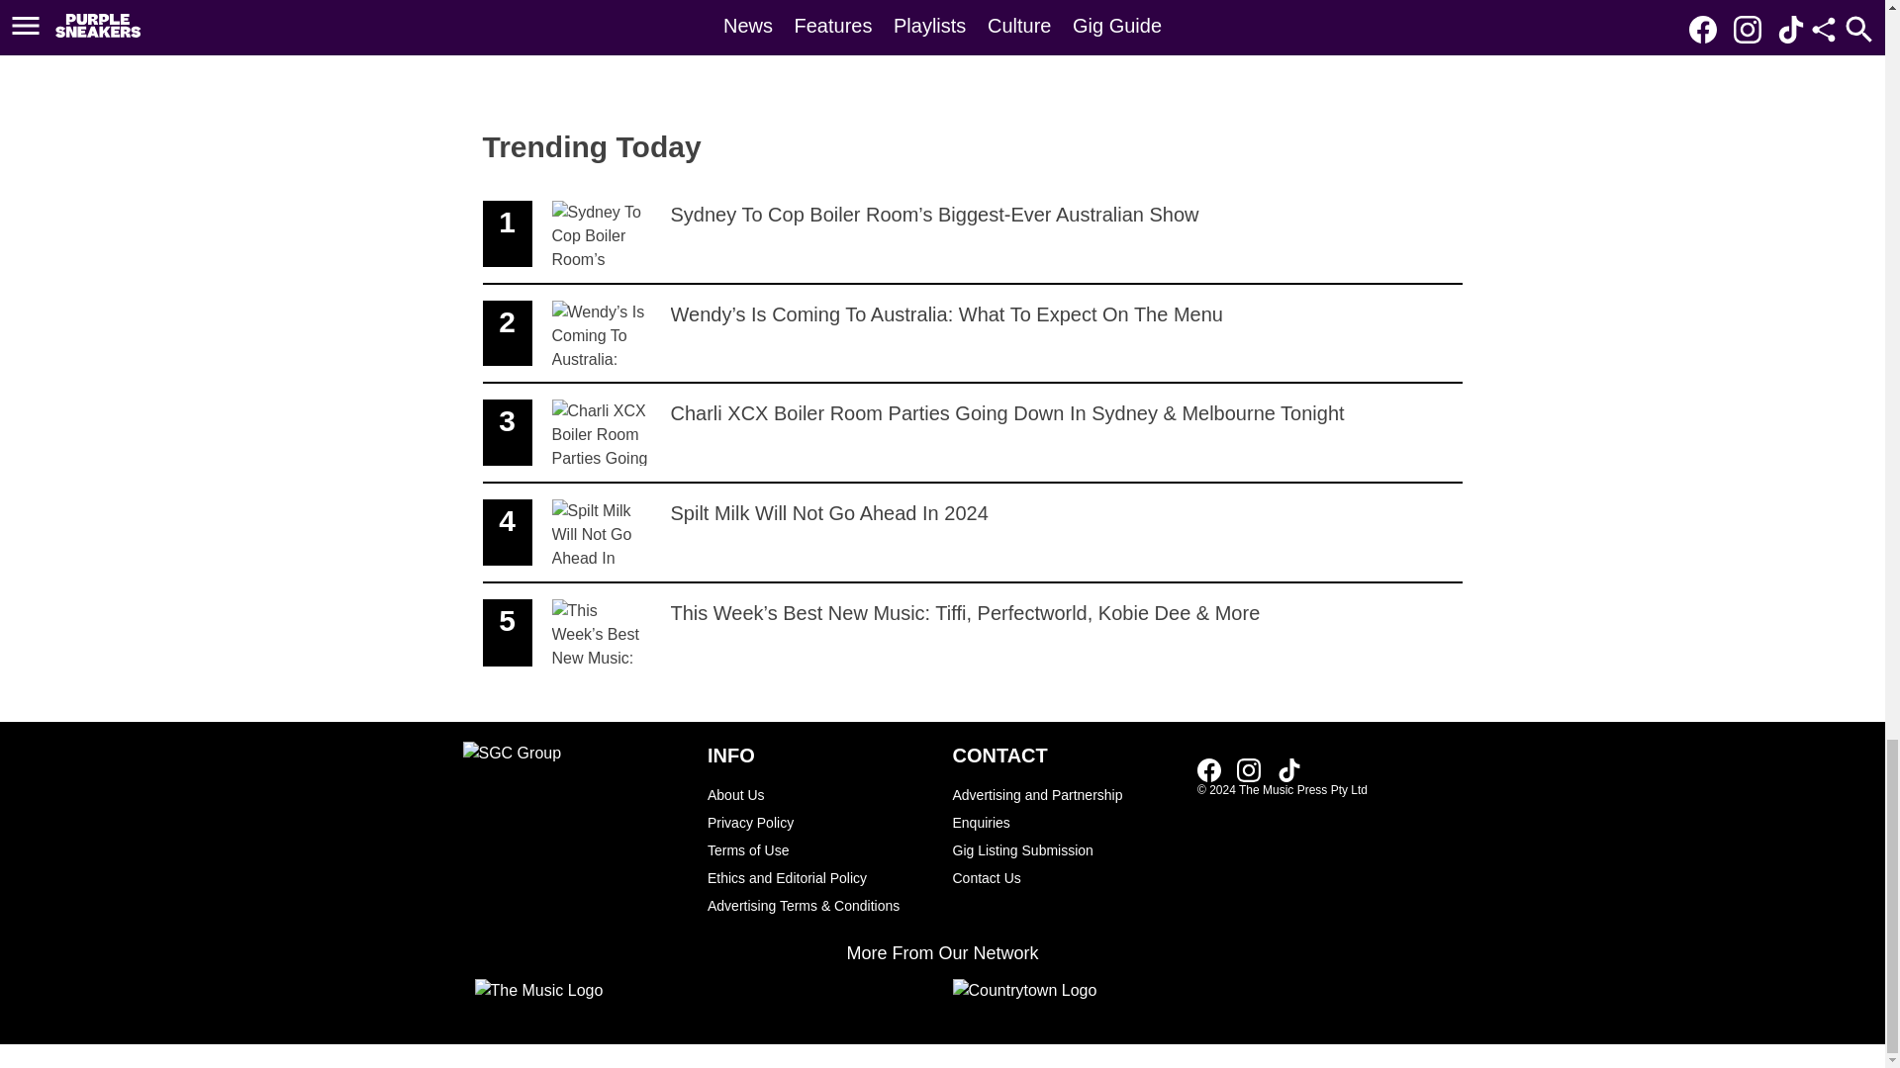 Image resolution: width=1900 pixels, height=1068 pixels. I want to click on Link to our Instagram, so click(819, 794).